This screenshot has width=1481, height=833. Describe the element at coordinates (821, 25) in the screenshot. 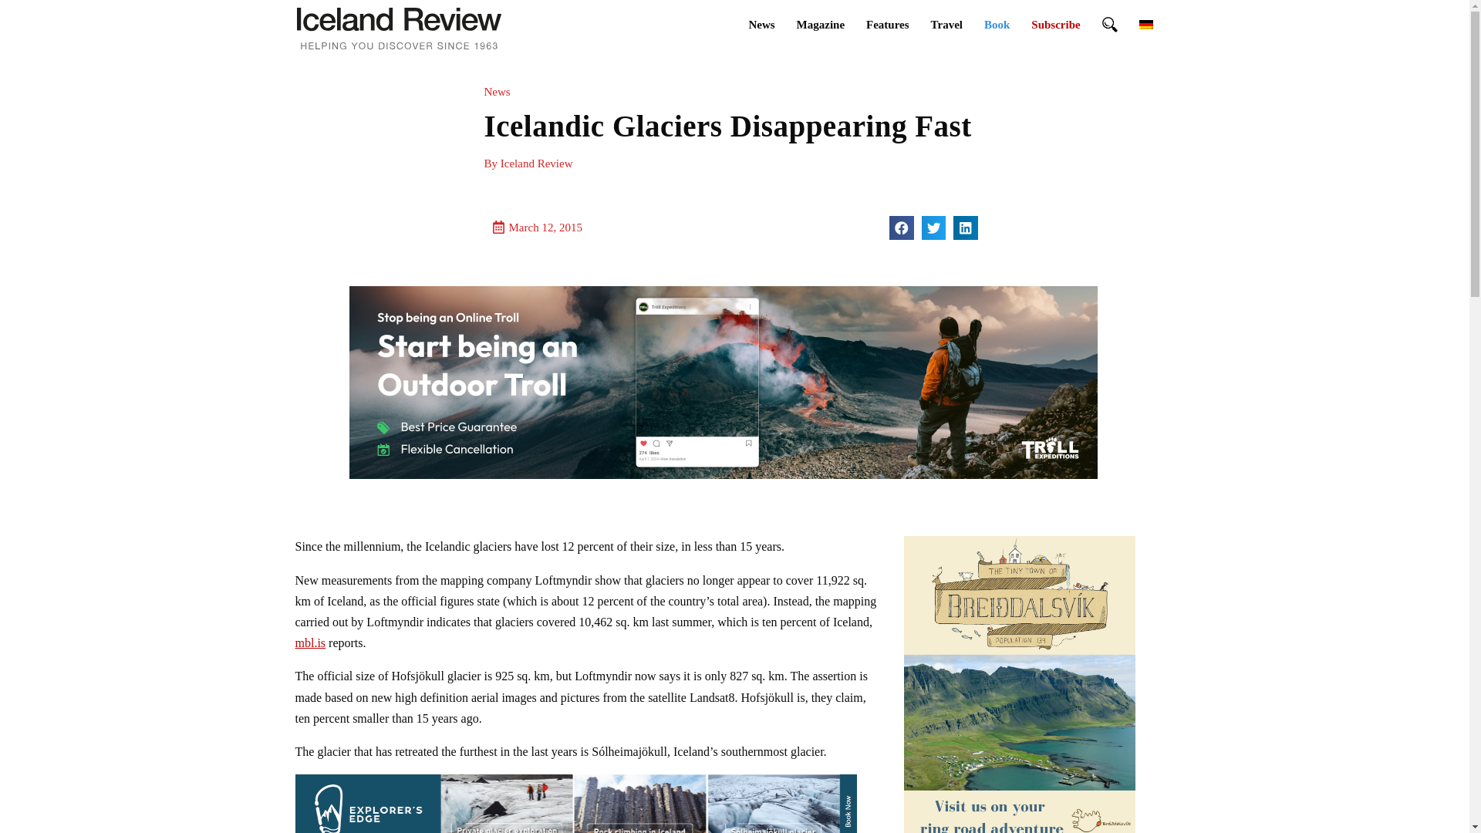

I see `Magazine` at that location.